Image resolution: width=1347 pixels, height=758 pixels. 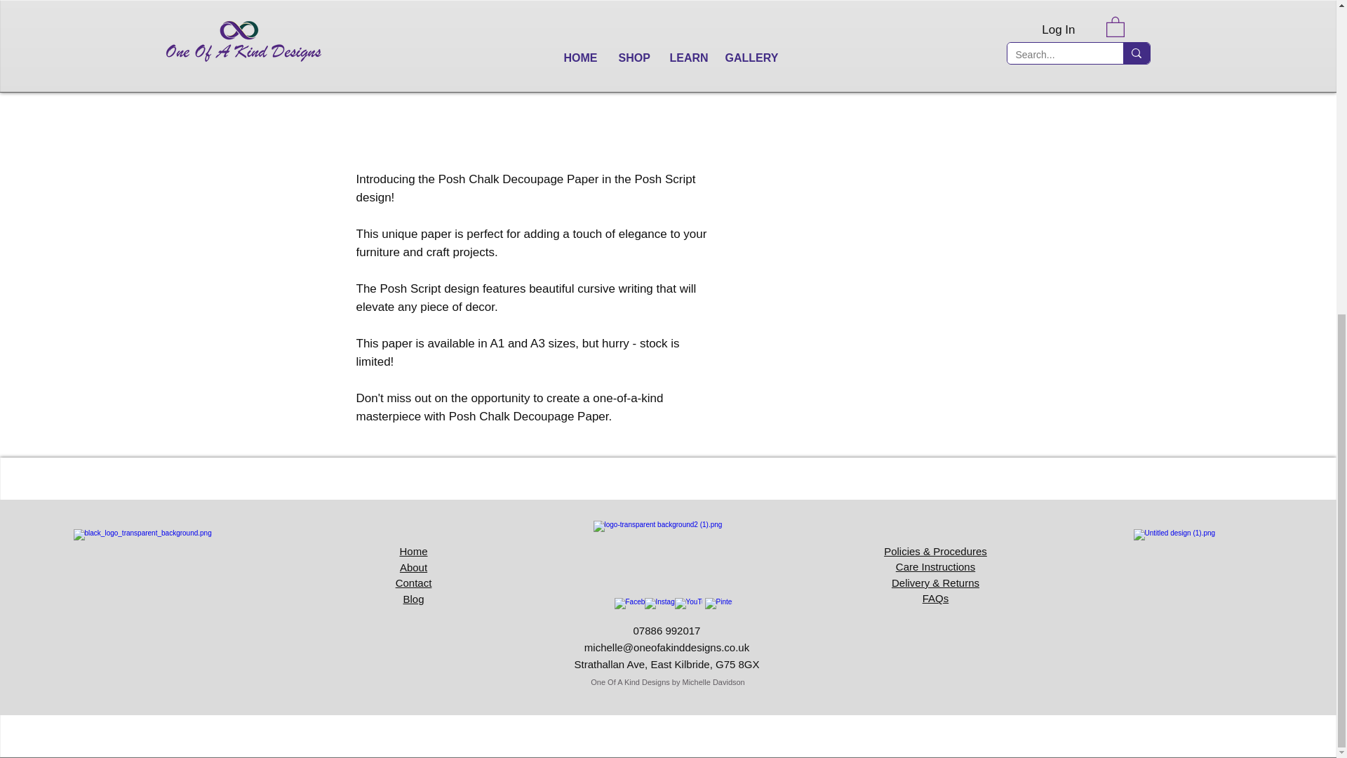 I want to click on About, so click(x=413, y=567).